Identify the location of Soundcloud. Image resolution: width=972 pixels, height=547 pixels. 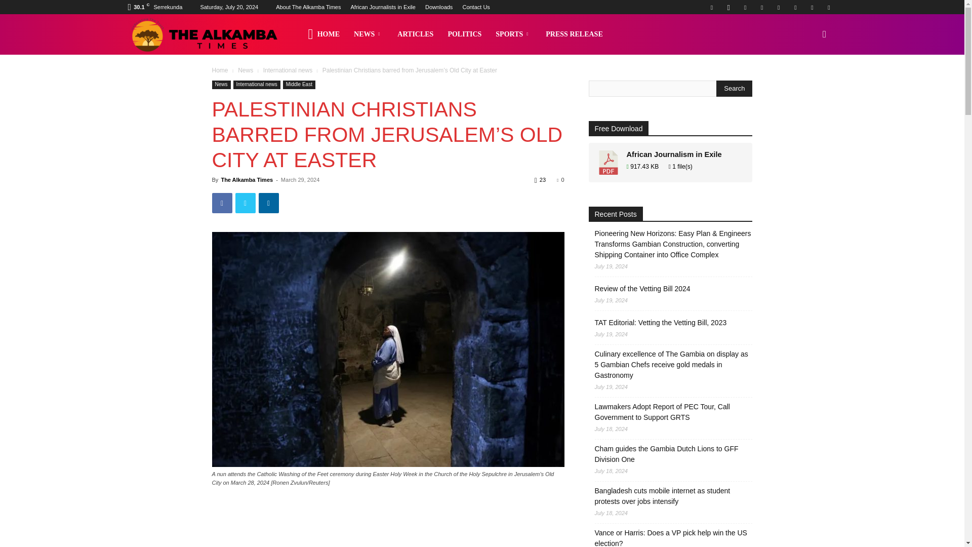
(779, 7).